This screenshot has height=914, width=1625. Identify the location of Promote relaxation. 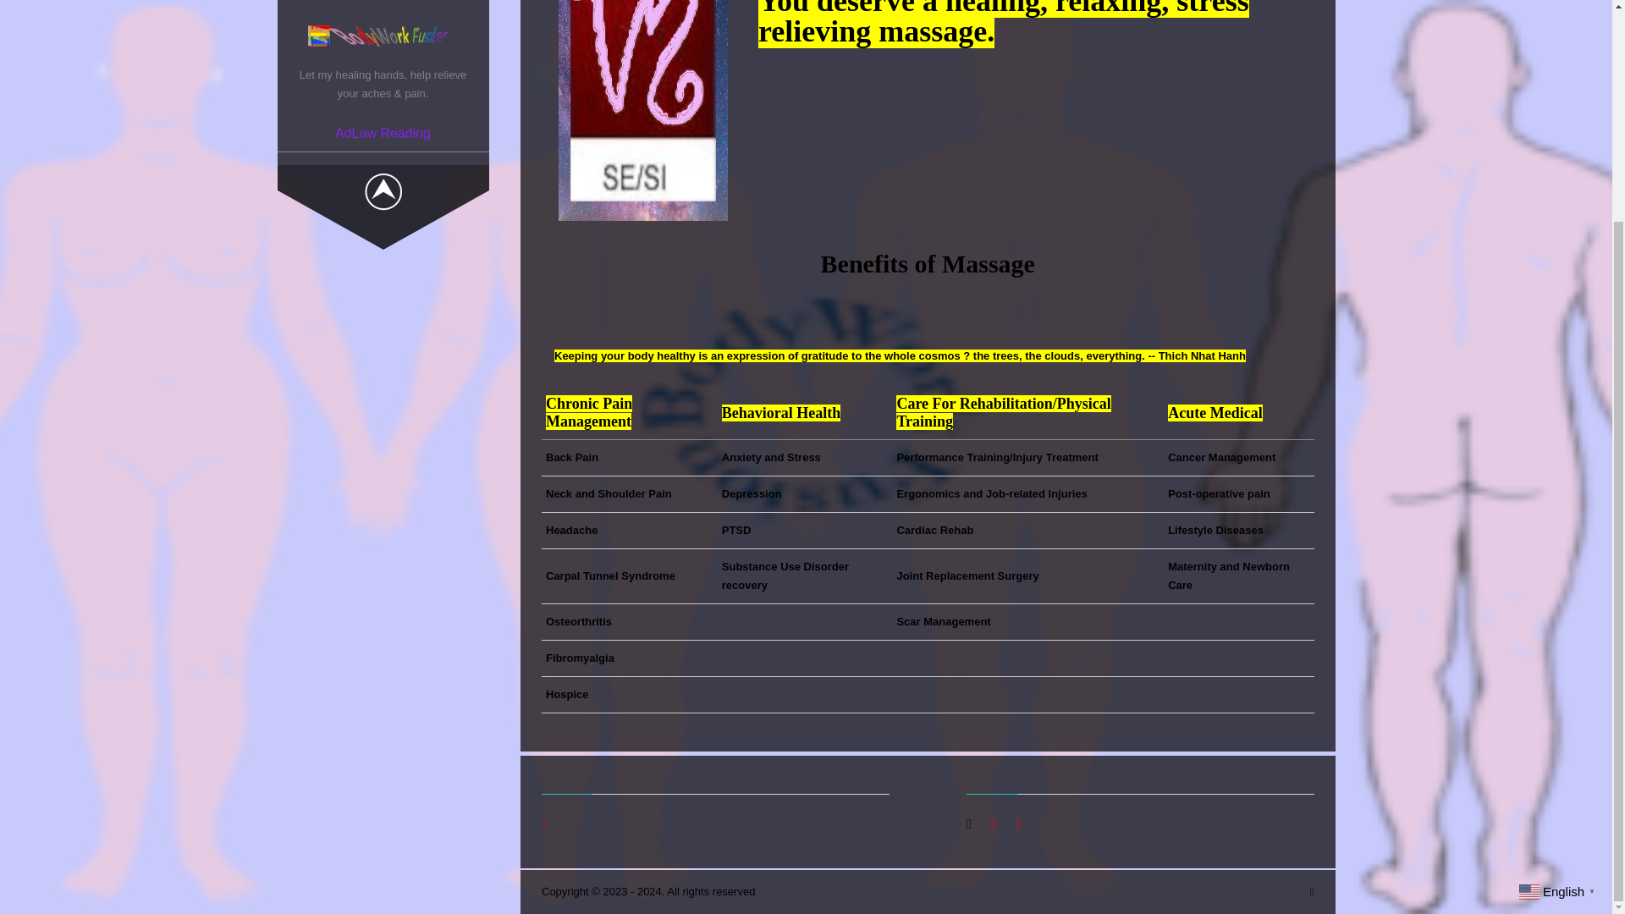
(927, 884).